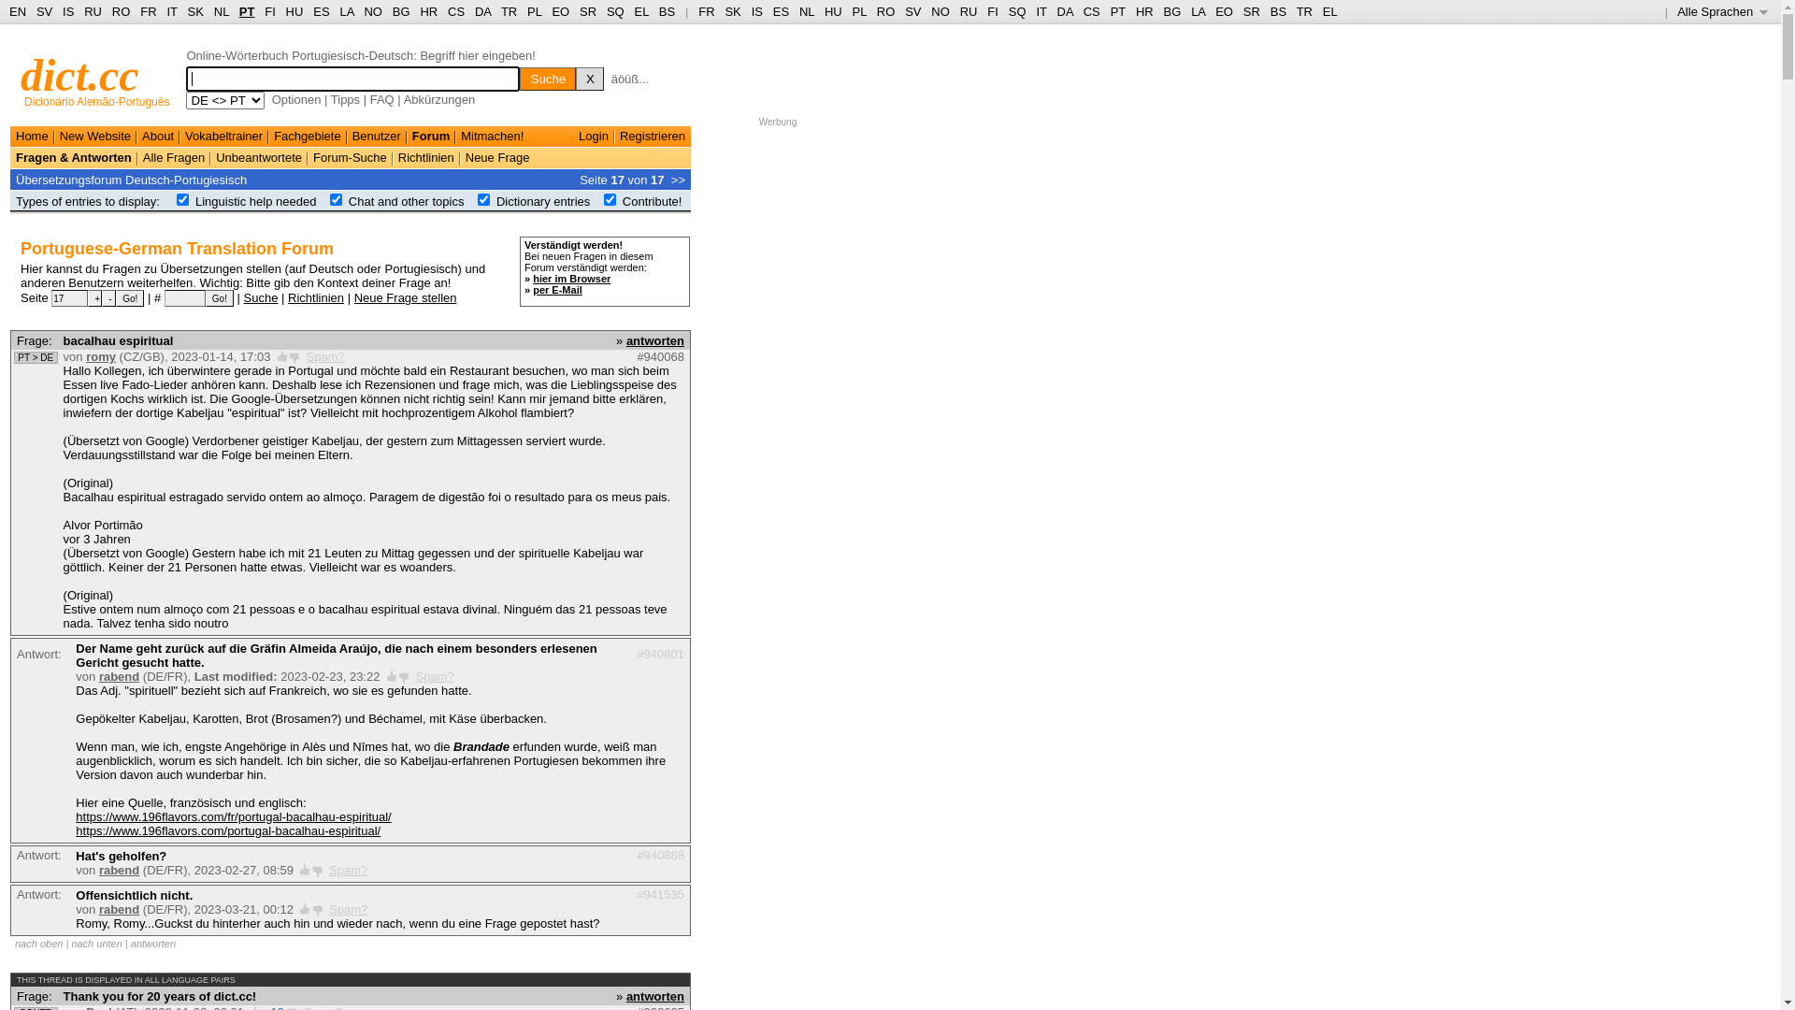 This screenshot has height=1010, width=1795. Describe the element at coordinates (120, 870) in the screenshot. I see `rabend` at that location.